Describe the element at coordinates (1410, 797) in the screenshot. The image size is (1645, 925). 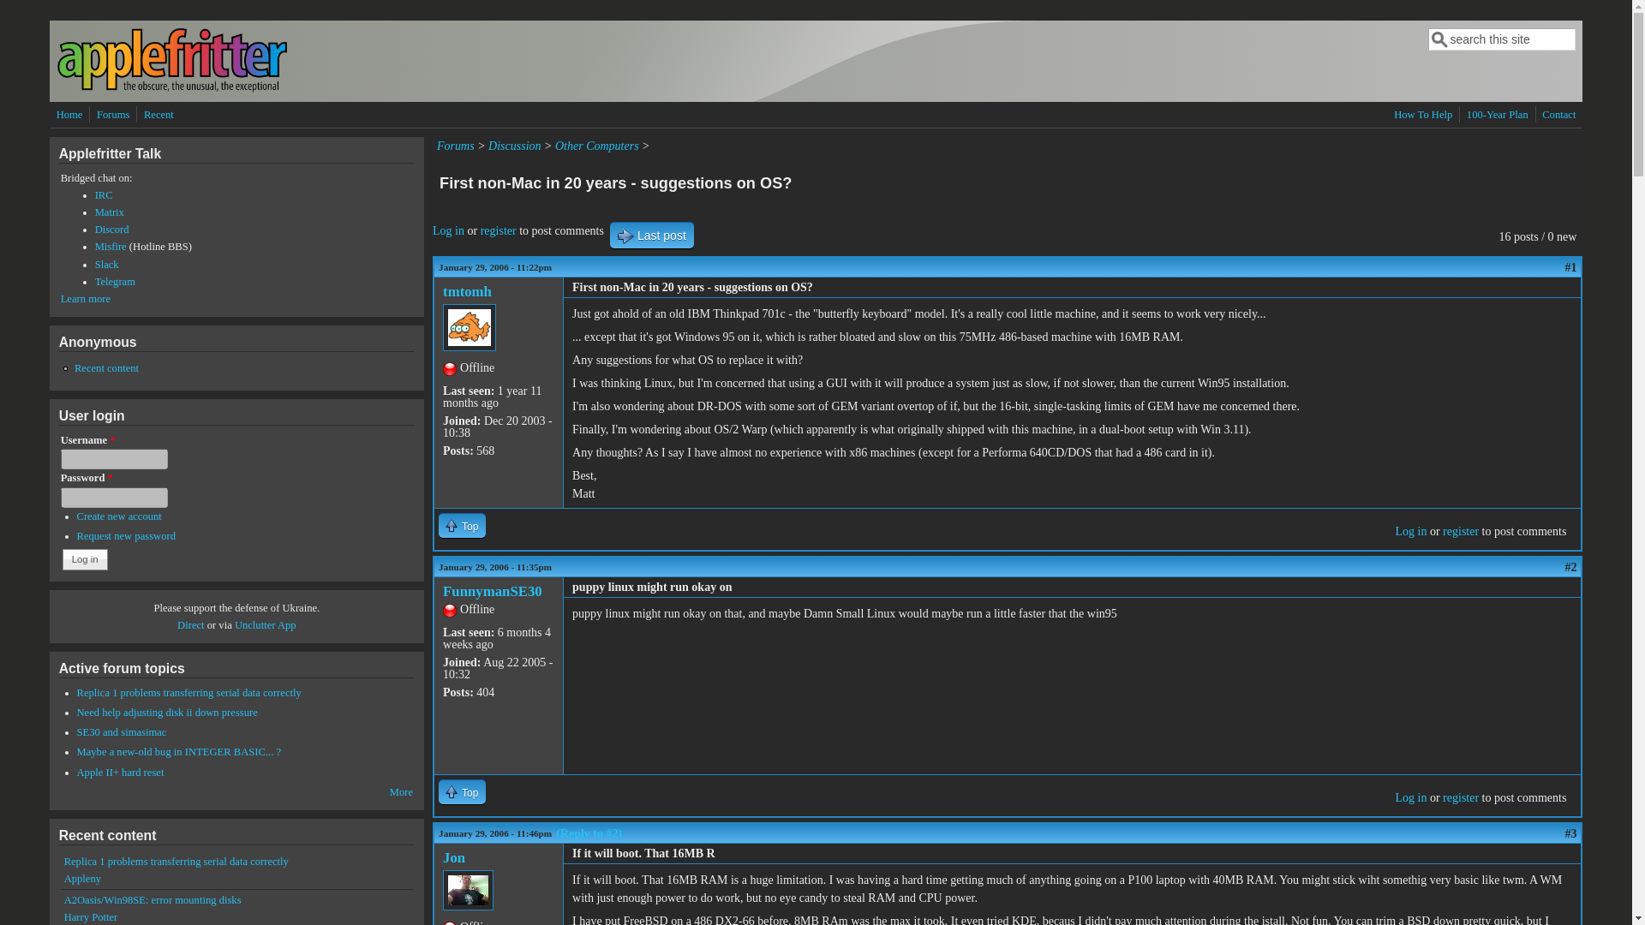
I see `Log in` at that location.